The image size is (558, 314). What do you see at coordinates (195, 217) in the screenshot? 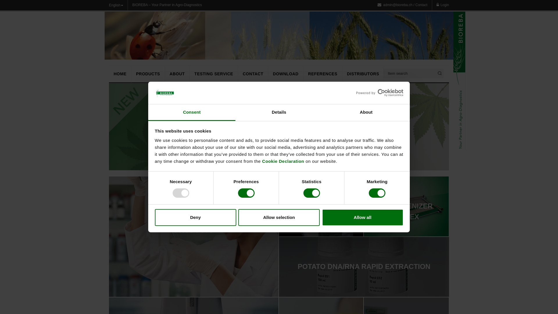
I see `Deny` at bounding box center [195, 217].